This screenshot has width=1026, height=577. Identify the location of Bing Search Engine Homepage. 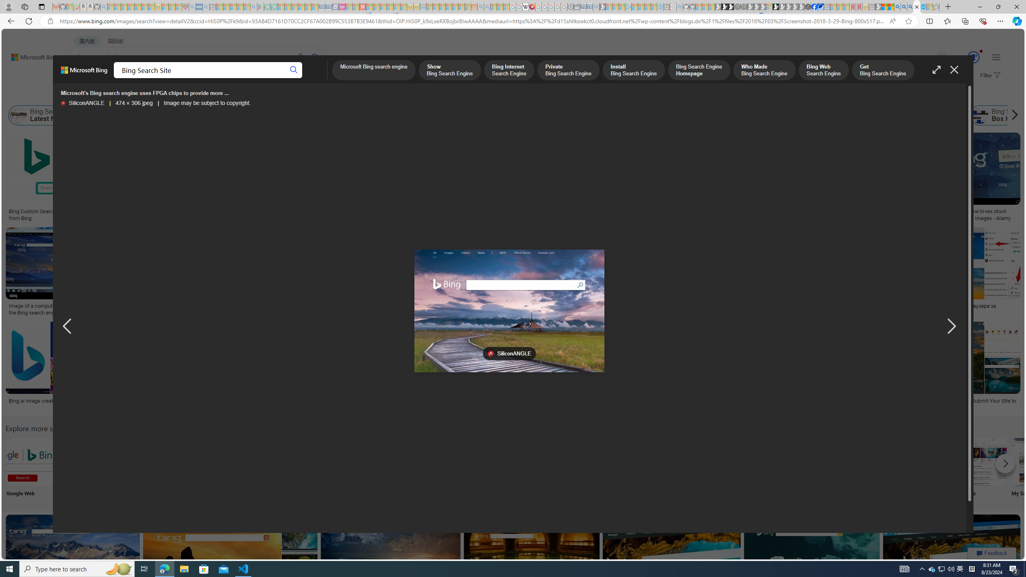
(810, 115).